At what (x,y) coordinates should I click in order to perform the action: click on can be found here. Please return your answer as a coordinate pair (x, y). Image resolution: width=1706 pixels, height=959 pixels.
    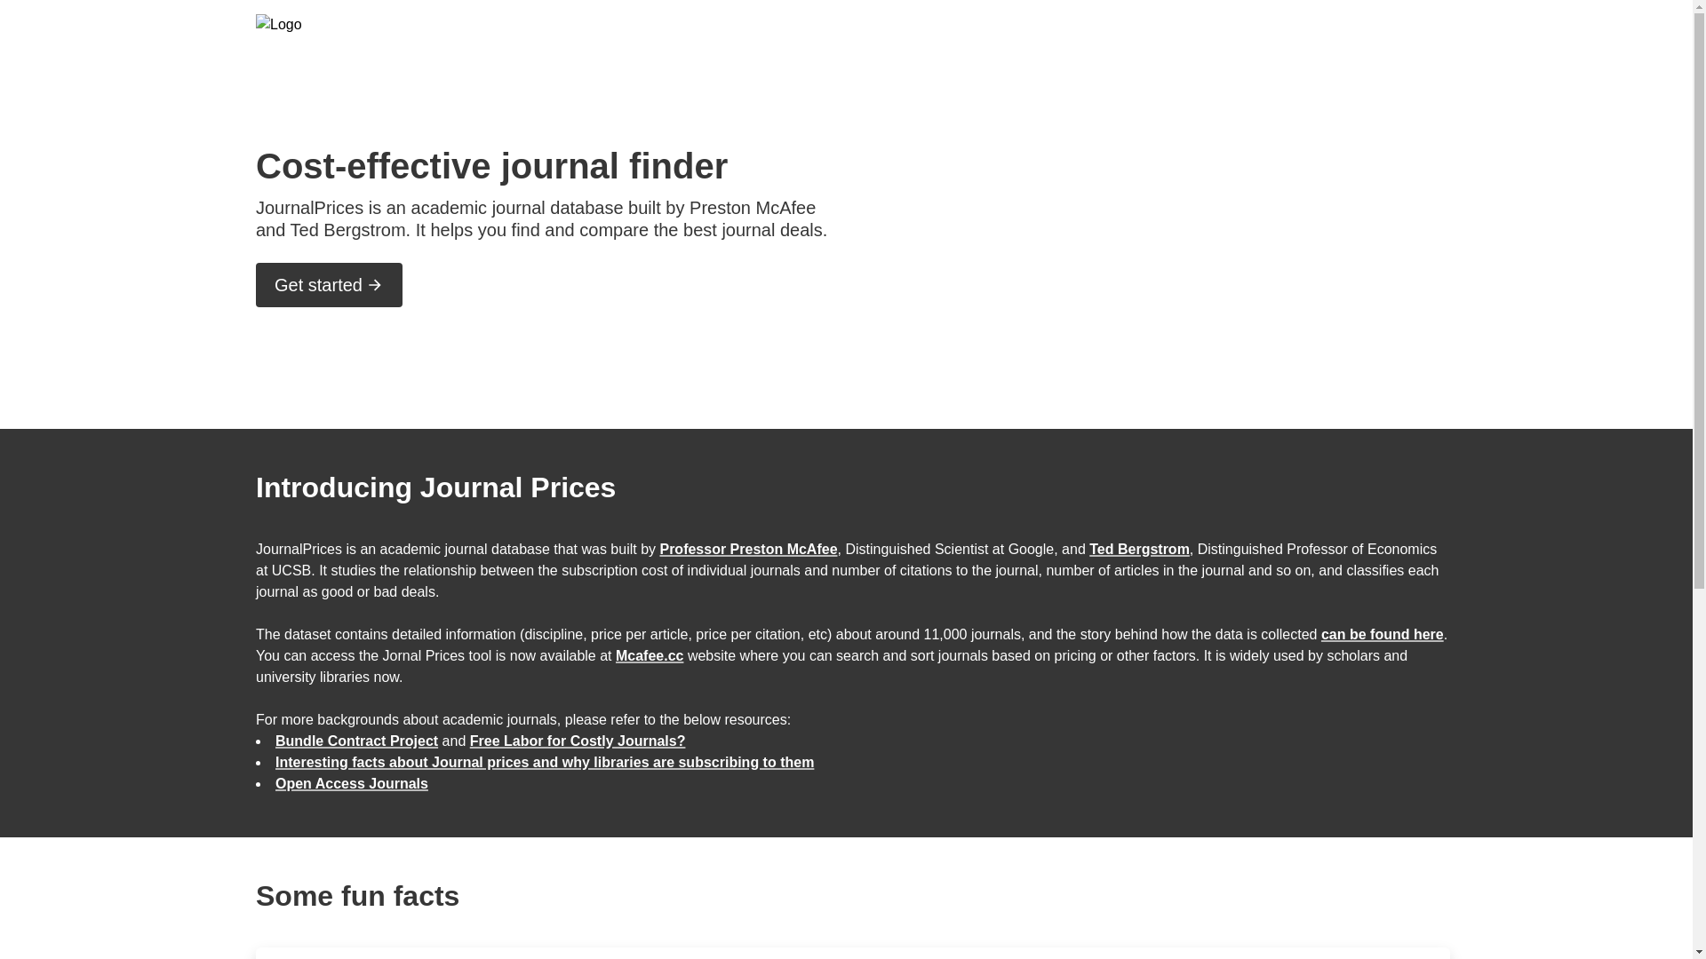
    Looking at the image, I should click on (1382, 634).